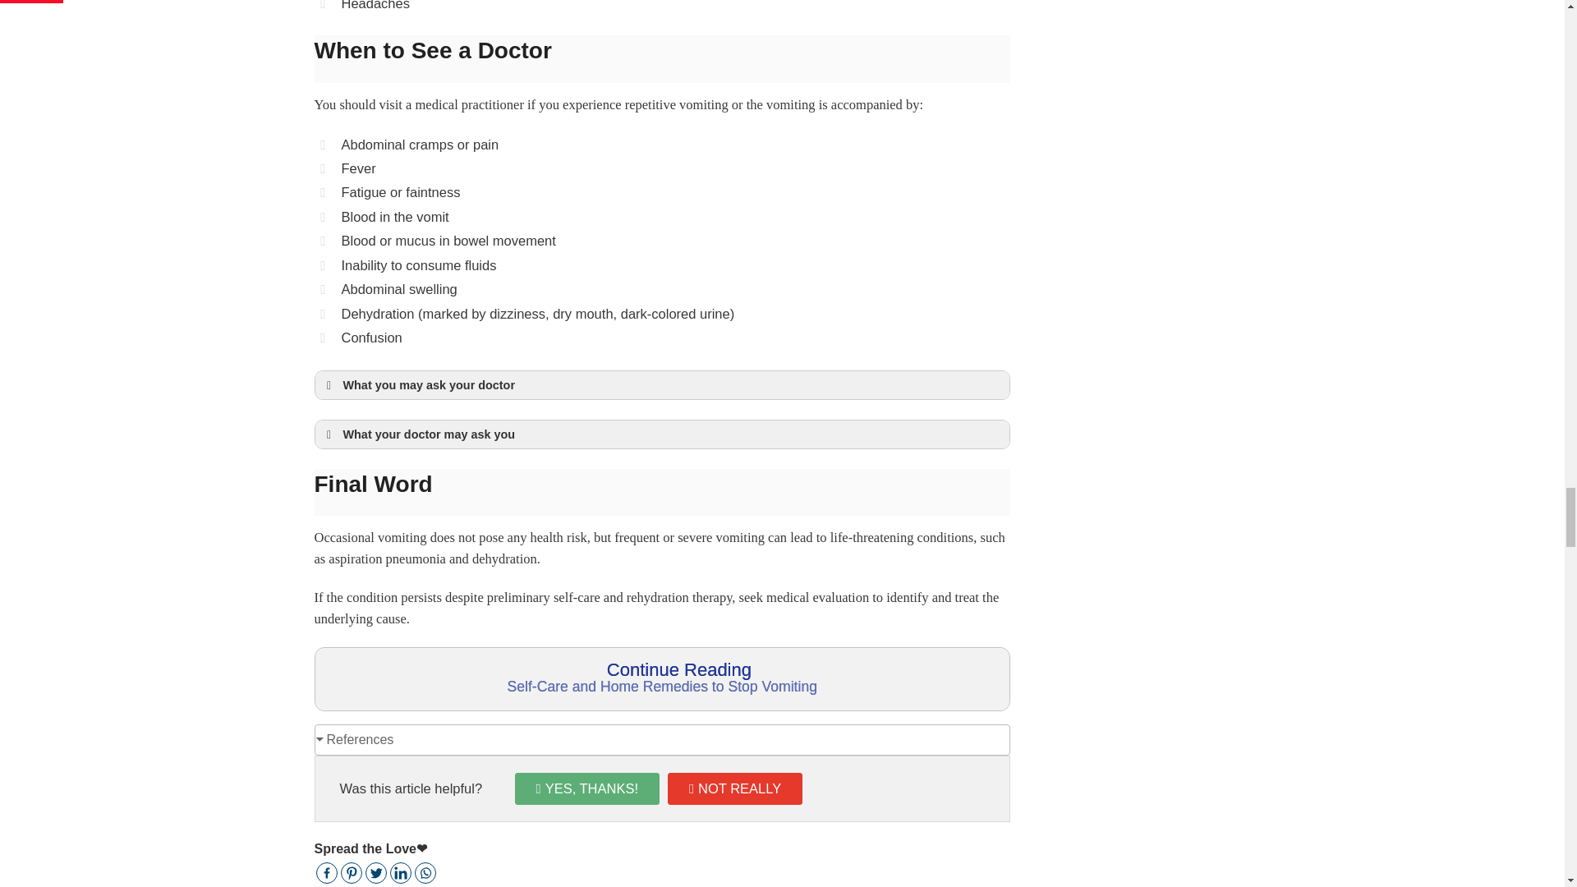  What do you see at coordinates (326, 872) in the screenshot?
I see `Facebook` at bounding box center [326, 872].